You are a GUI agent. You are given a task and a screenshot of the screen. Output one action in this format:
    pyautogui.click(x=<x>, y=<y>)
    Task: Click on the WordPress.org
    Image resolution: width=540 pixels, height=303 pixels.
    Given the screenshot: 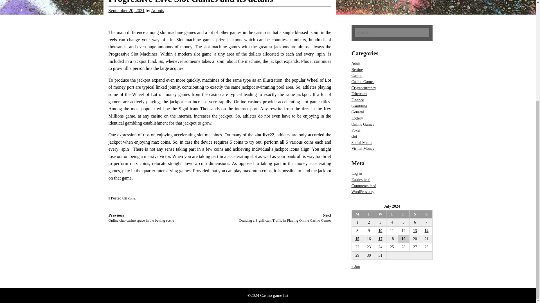 What is the action you would take?
    pyautogui.click(x=363, y=192)
    